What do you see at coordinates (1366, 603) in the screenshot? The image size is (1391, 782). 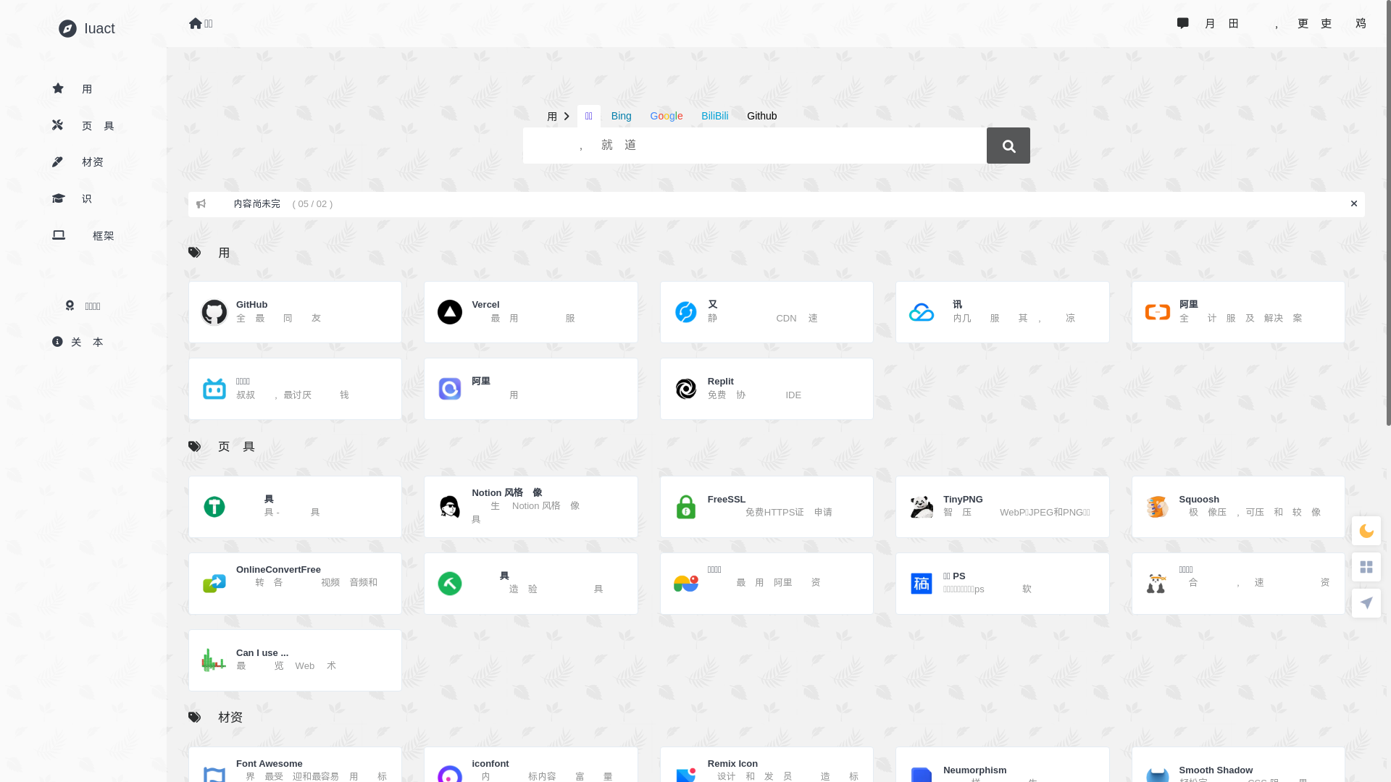 I see `0` at bounding box center [1366, 603].